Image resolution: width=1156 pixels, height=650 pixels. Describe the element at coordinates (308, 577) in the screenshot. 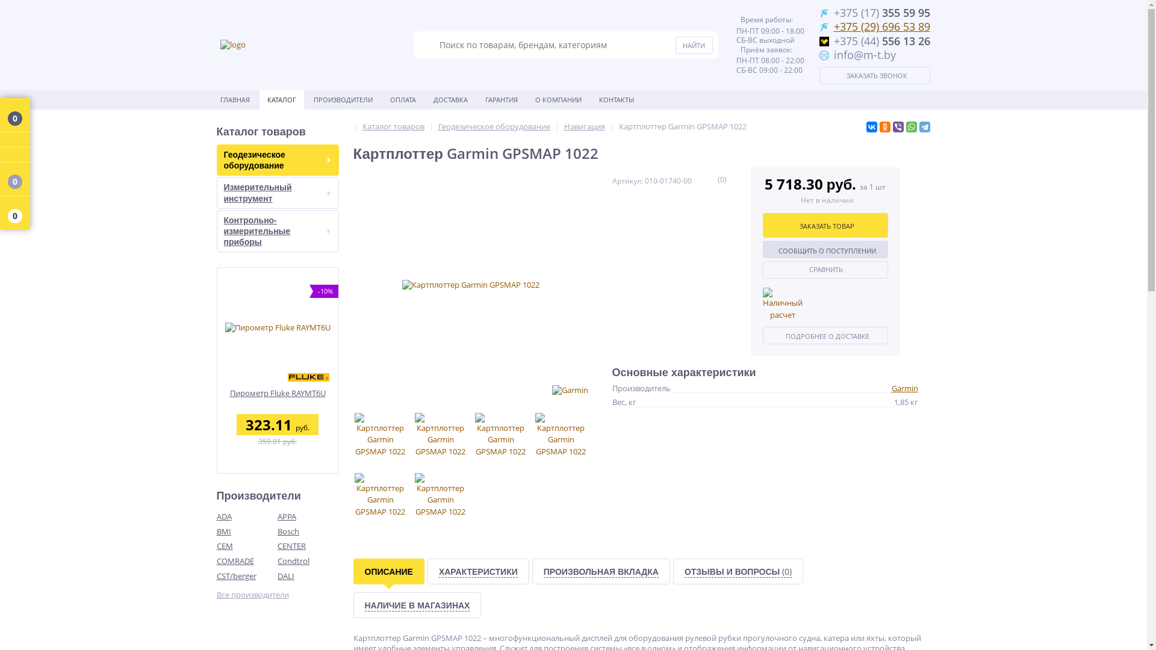

I see `DALI` at that location.